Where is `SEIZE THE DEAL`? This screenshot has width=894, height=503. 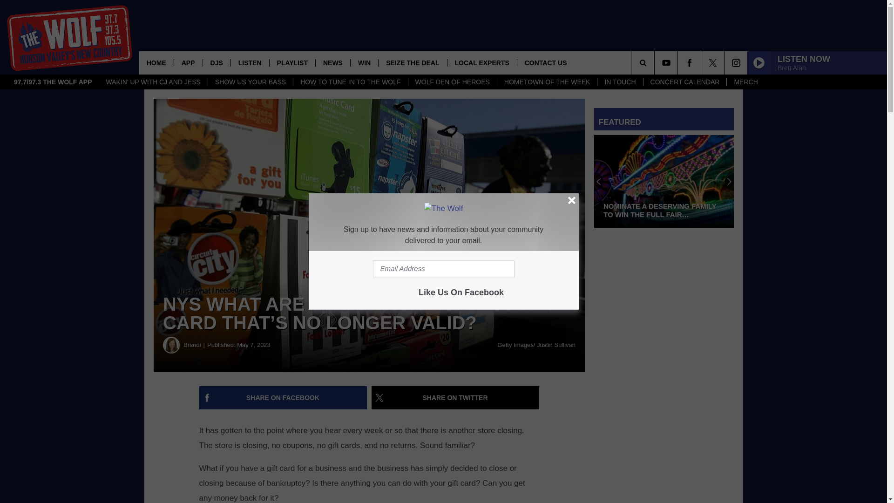 SEIZE THE DEAL is located at coordinates (412, 62).